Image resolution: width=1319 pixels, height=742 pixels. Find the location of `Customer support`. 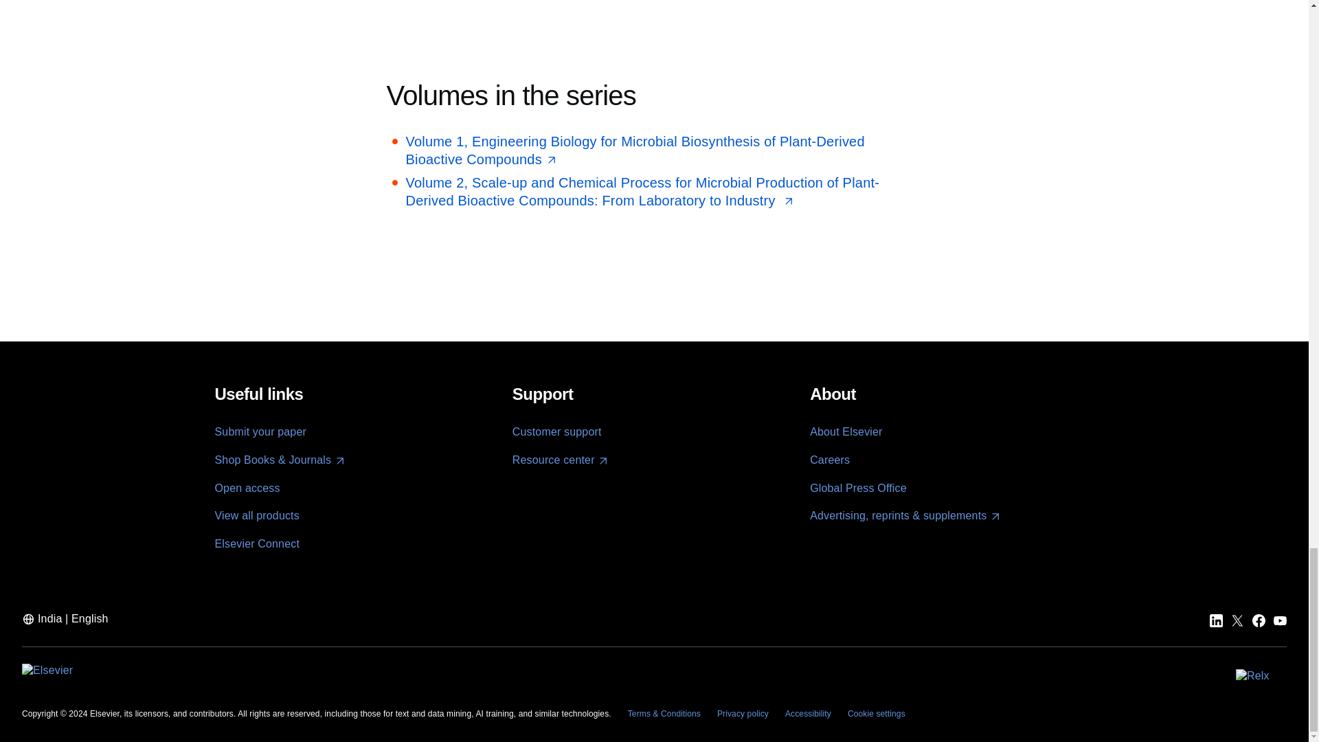

Customer support is located at coordinates (556, 431).